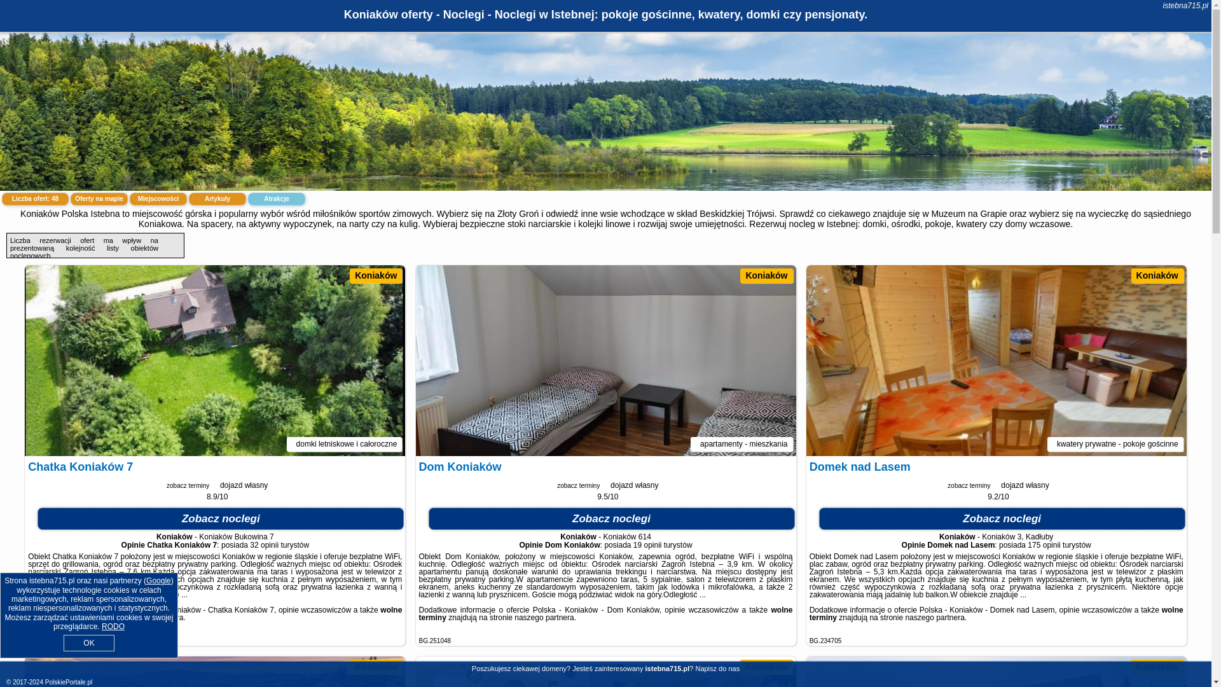 This screenshot has height=687, width=1221. What do you see at coordinates (186, 486) in the screenshot?
I see `zobacz terminy` at bounding box center [186, 486].